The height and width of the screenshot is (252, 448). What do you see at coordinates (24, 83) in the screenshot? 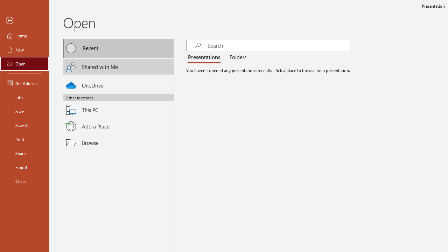
I see `Get Add-ins` at bounding box center [24, 83].